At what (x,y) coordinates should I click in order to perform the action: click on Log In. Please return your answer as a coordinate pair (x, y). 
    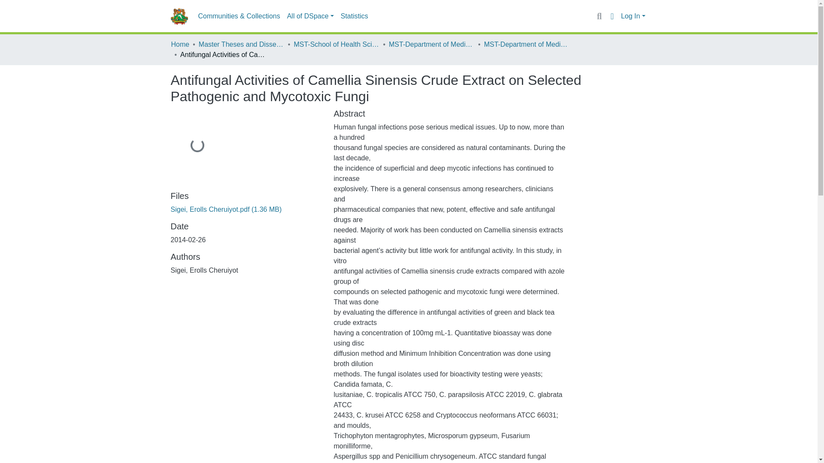
    Looking at the image, I should click on (633, 16).